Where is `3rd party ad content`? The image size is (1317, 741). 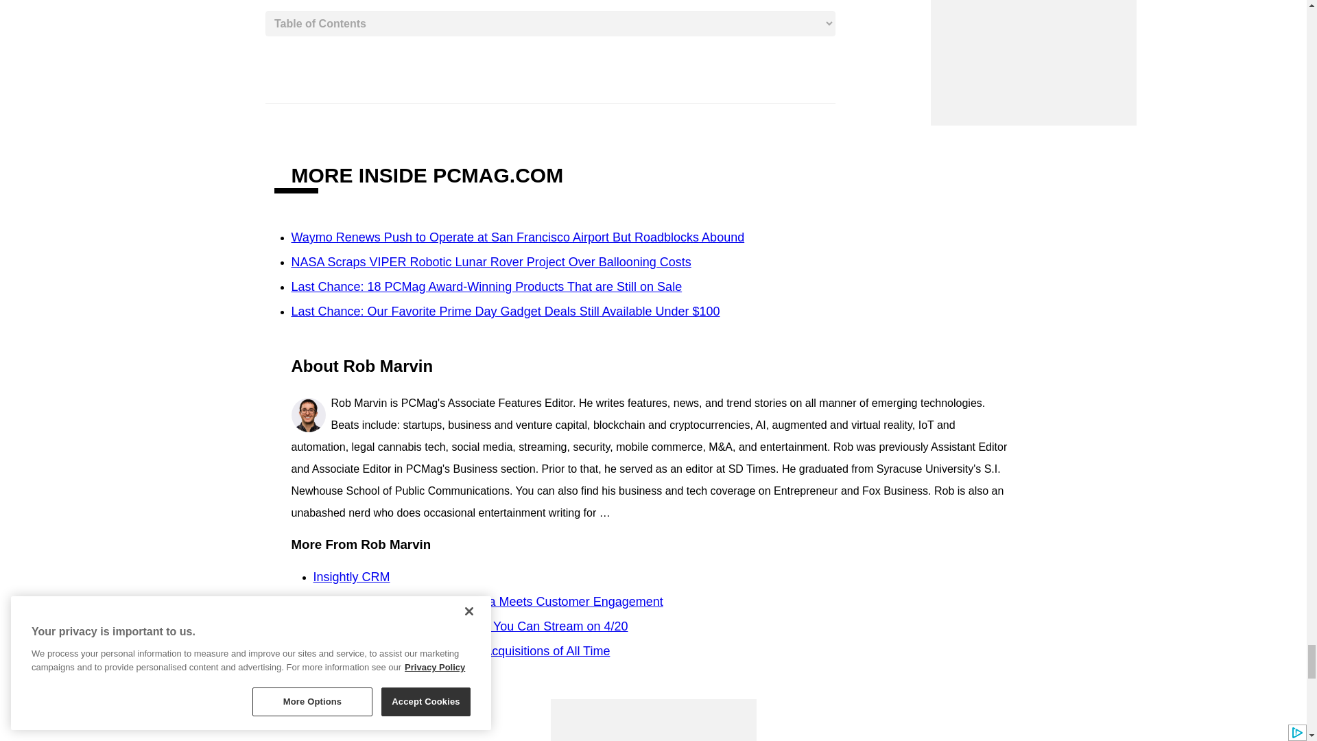
3rd party ad content is located at coordinates (653, 720).